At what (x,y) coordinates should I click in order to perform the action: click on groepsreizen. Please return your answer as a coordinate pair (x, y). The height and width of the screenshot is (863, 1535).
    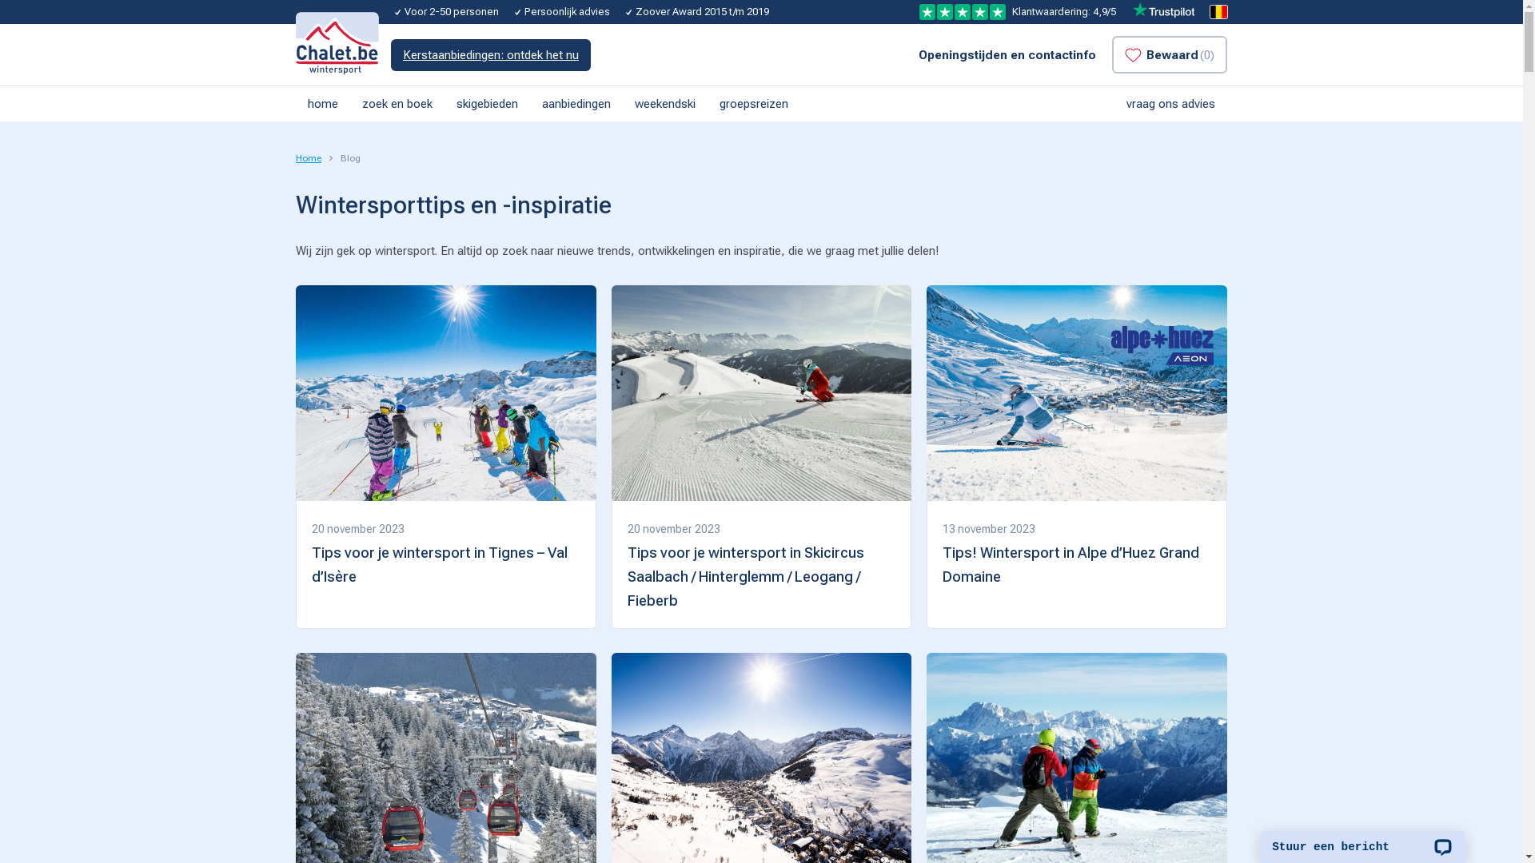
    Looking at the image, I should click on (754, 104).